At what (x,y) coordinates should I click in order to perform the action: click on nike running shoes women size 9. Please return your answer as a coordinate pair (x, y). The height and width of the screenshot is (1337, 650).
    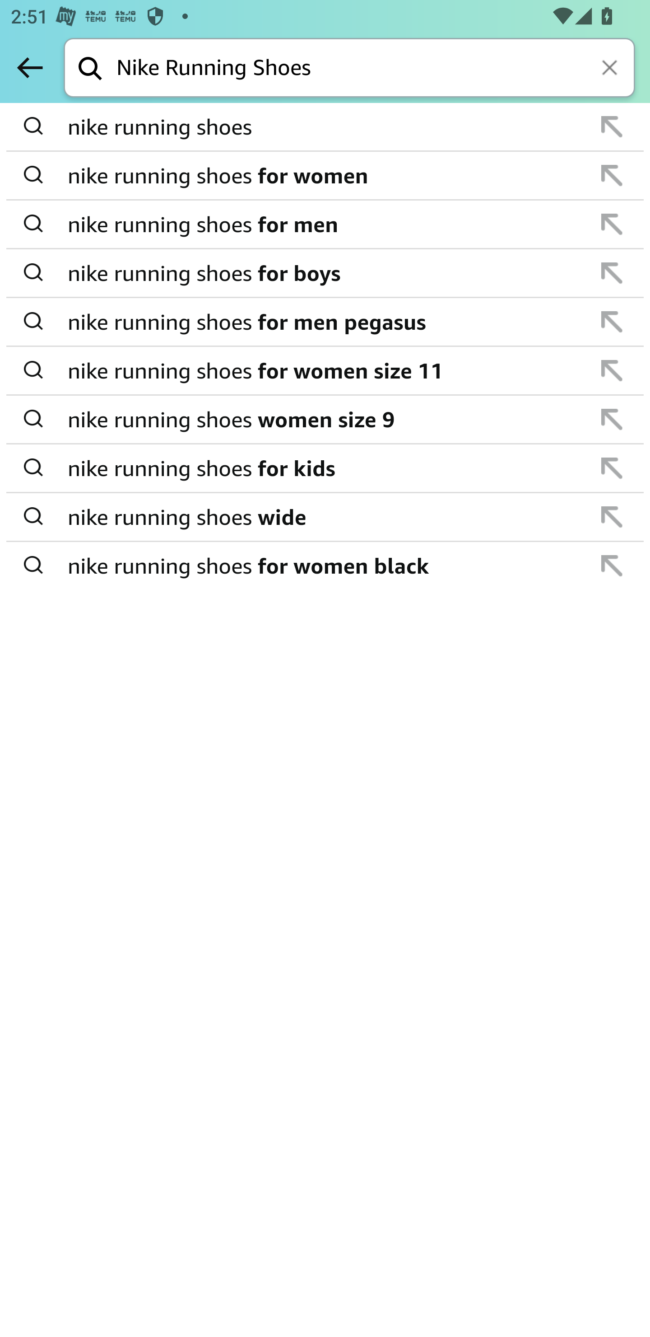
    Looking at the image, I should click on (326, 419).